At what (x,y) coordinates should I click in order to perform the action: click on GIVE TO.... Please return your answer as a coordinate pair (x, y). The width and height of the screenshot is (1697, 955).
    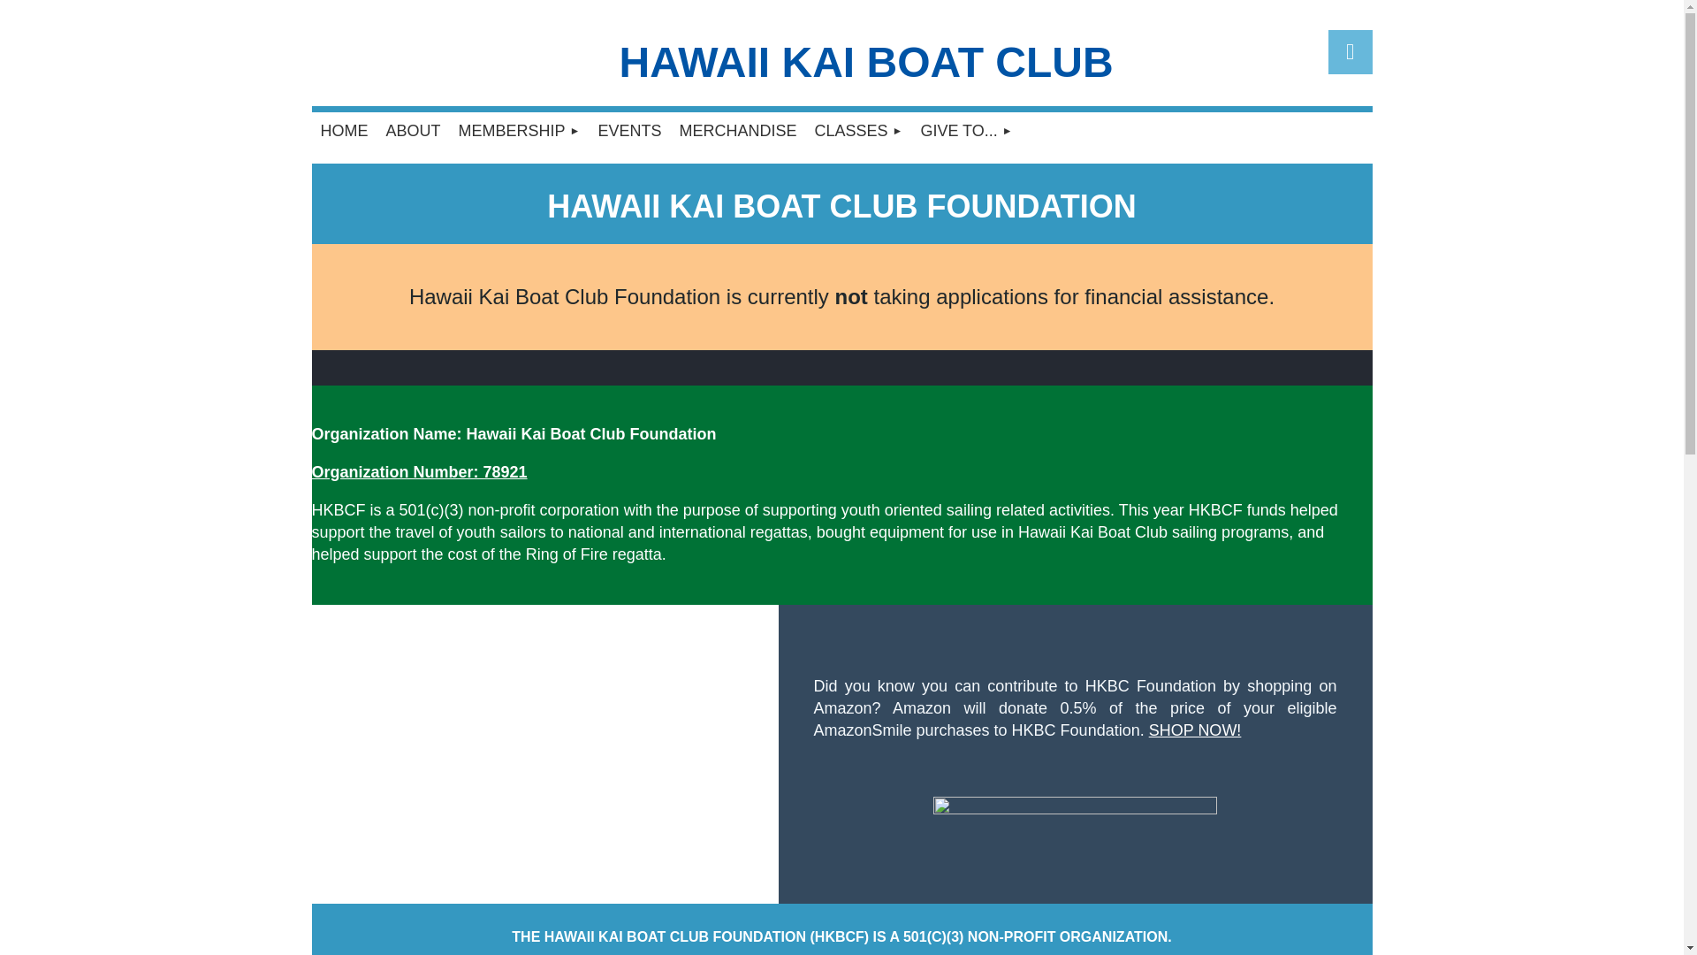
    Looking at the image, I should click on (966, 129).